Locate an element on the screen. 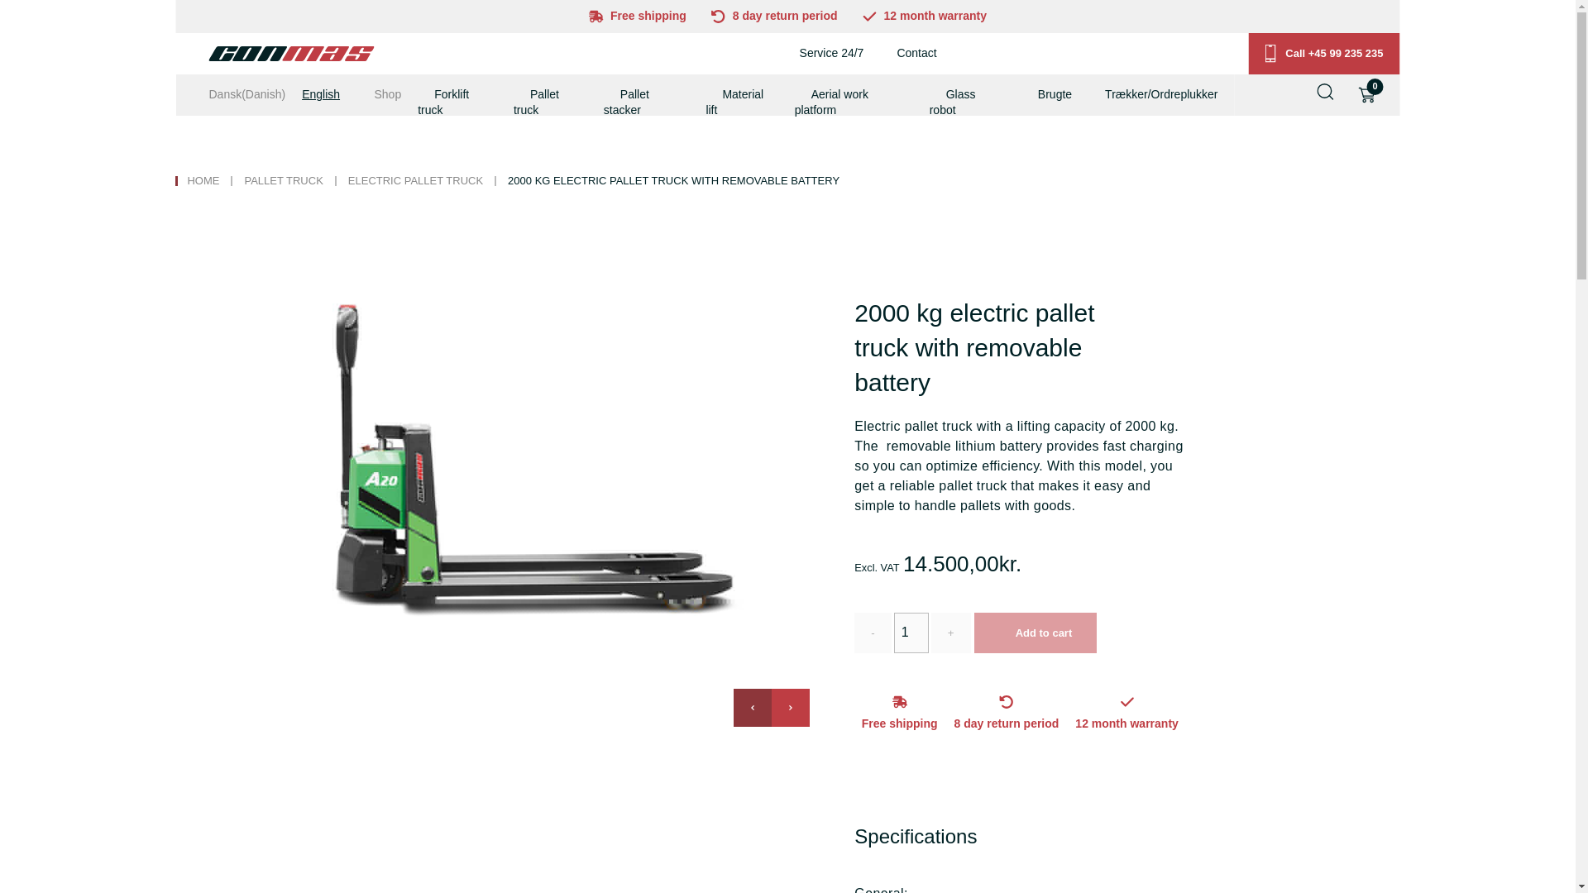 The image size is (1588, 893). English is located at coordinates (328, 94).